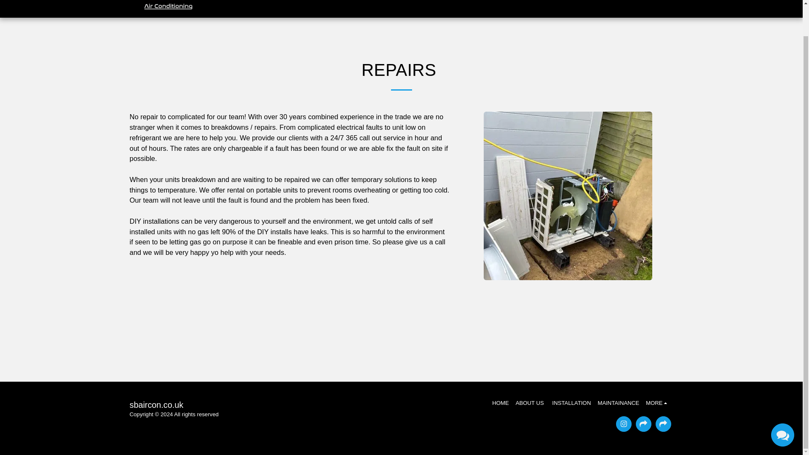  I want to click on MAINTAINANCE, so click(618, 403).